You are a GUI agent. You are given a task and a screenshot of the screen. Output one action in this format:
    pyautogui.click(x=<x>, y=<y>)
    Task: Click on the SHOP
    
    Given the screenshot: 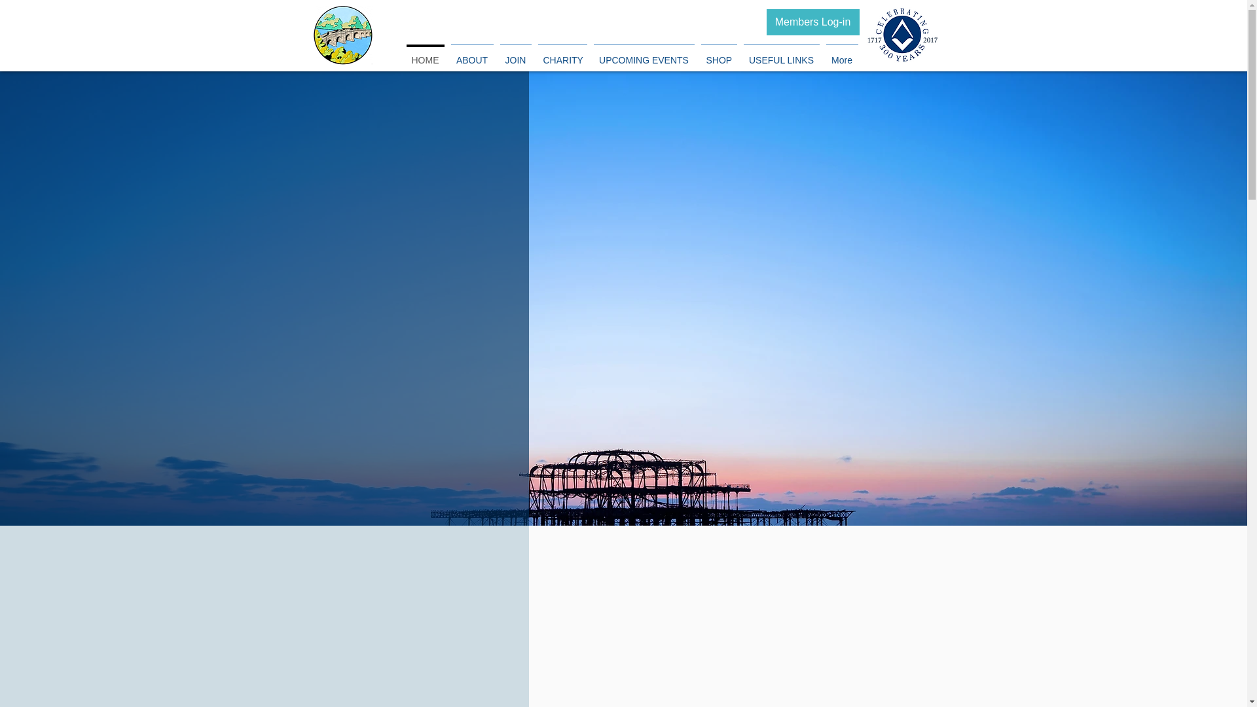 What is the action you would take?
    pyautogui.click(x=719, y=54)
    